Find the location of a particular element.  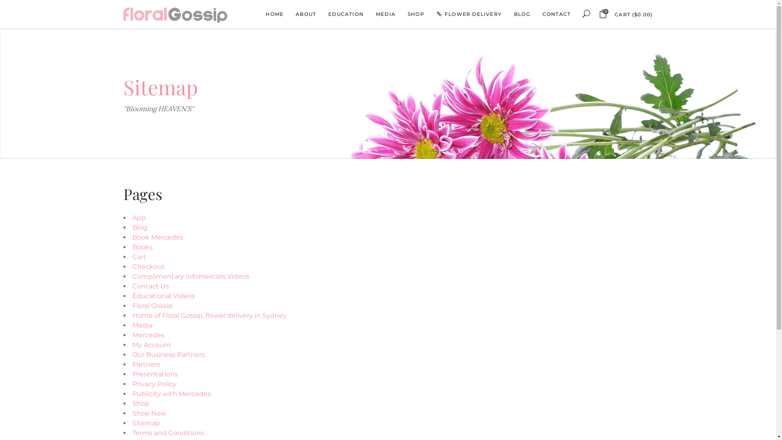

Cart is located at coordinates (139, 257).